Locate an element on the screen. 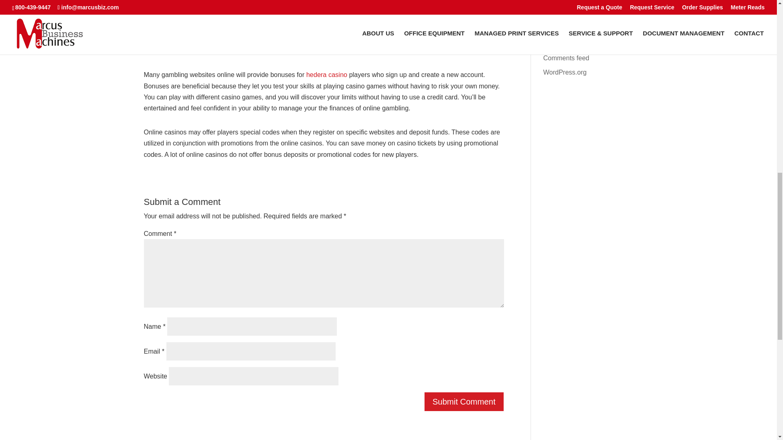  Entries feed is located at coordinates (560, 44).